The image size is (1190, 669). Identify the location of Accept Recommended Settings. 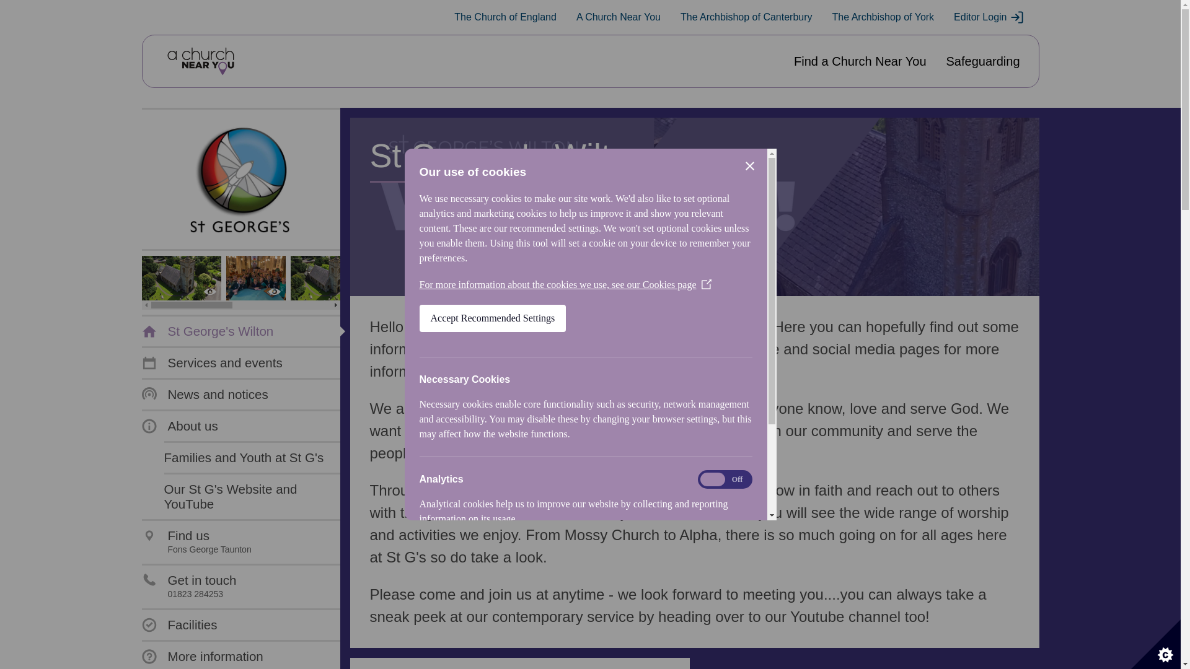
(492, 515).